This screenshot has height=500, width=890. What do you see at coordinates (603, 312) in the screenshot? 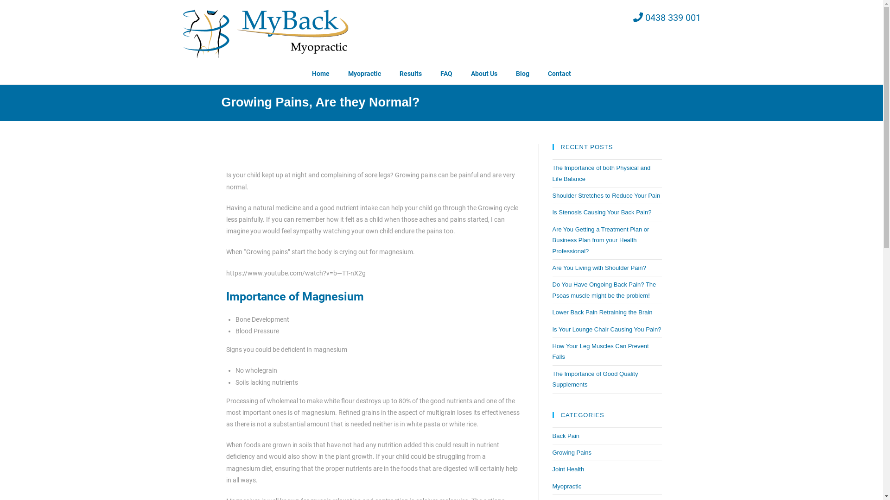
I see `Lower Back Pain Retraining the Brain` at bounding box center [603, 312].